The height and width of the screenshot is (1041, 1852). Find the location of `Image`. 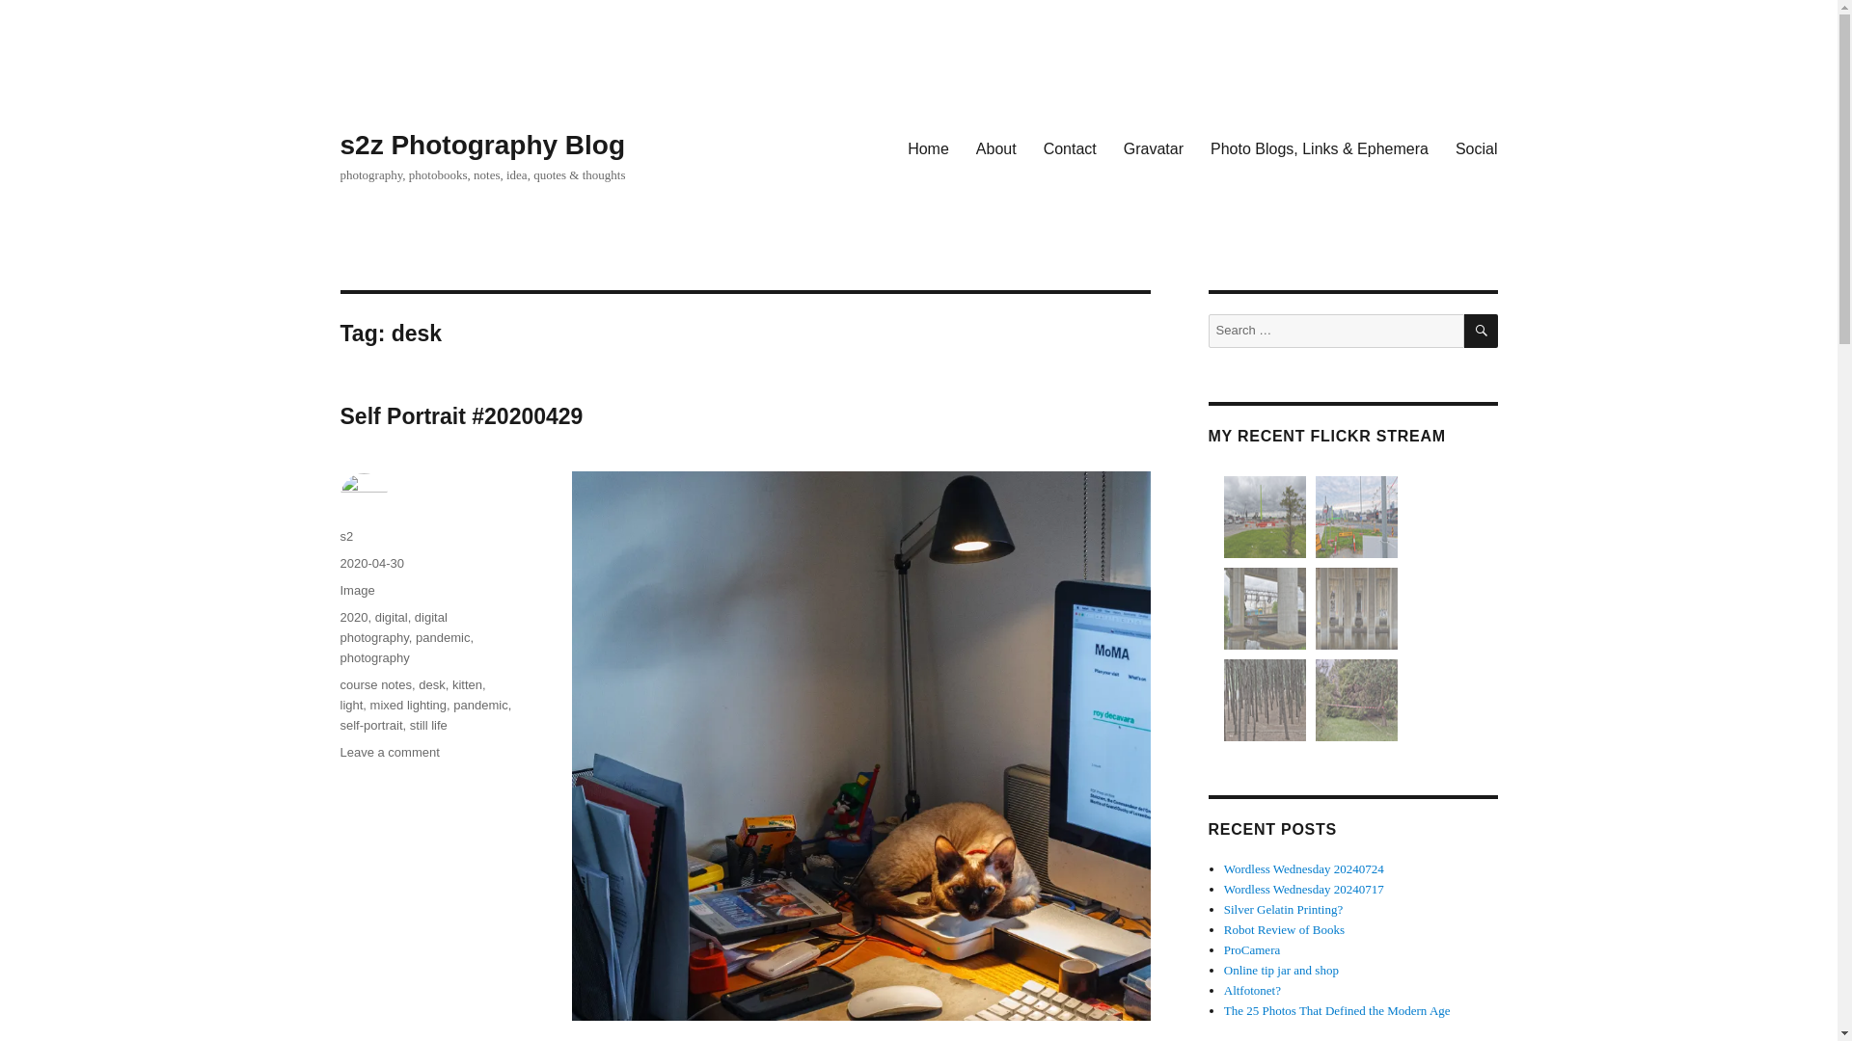

Image is located at coordinates (356, 590).